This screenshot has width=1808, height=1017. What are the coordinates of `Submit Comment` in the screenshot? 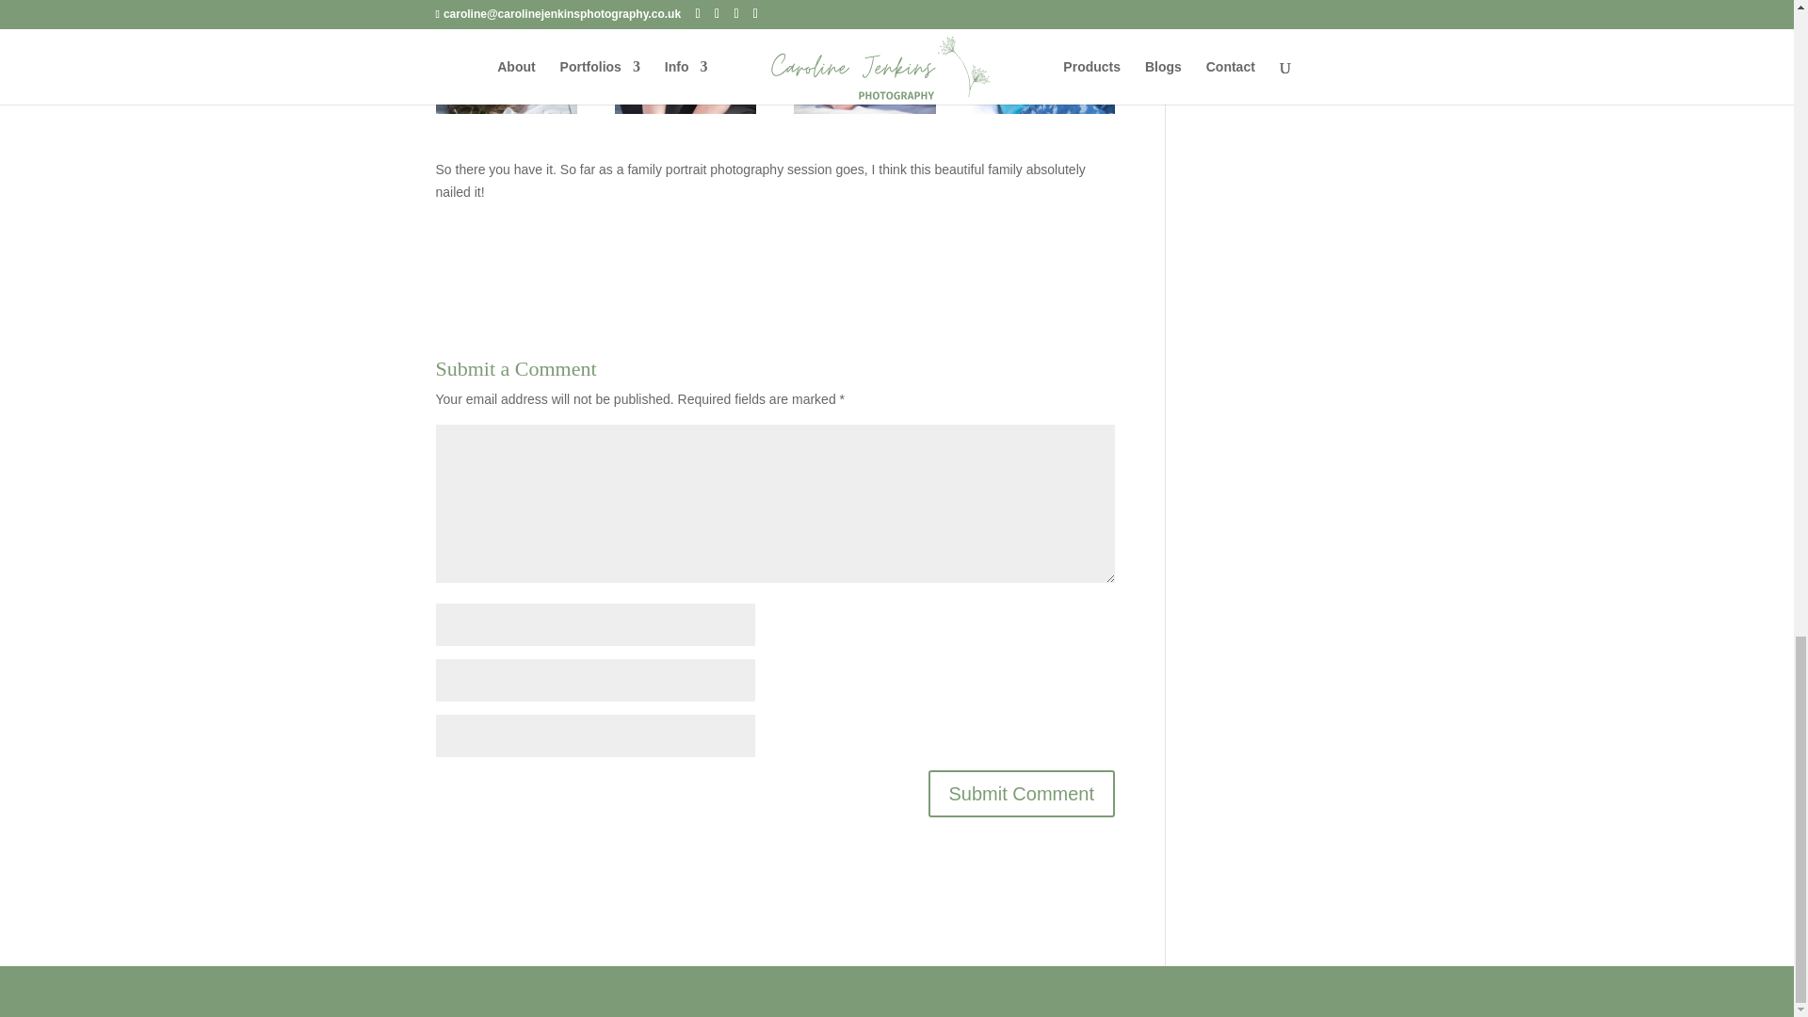 It's located at (1022, 793).